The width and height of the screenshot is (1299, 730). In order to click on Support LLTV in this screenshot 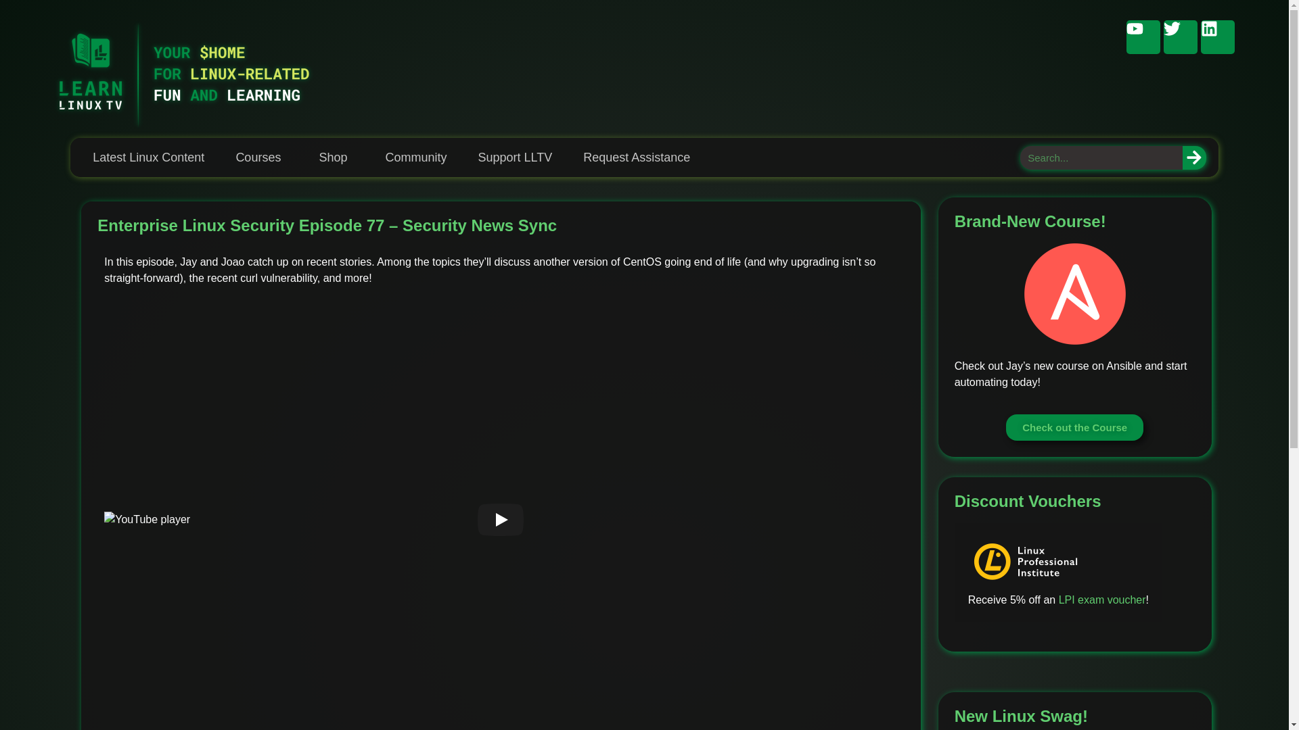, I will do `click(514, 157)`.